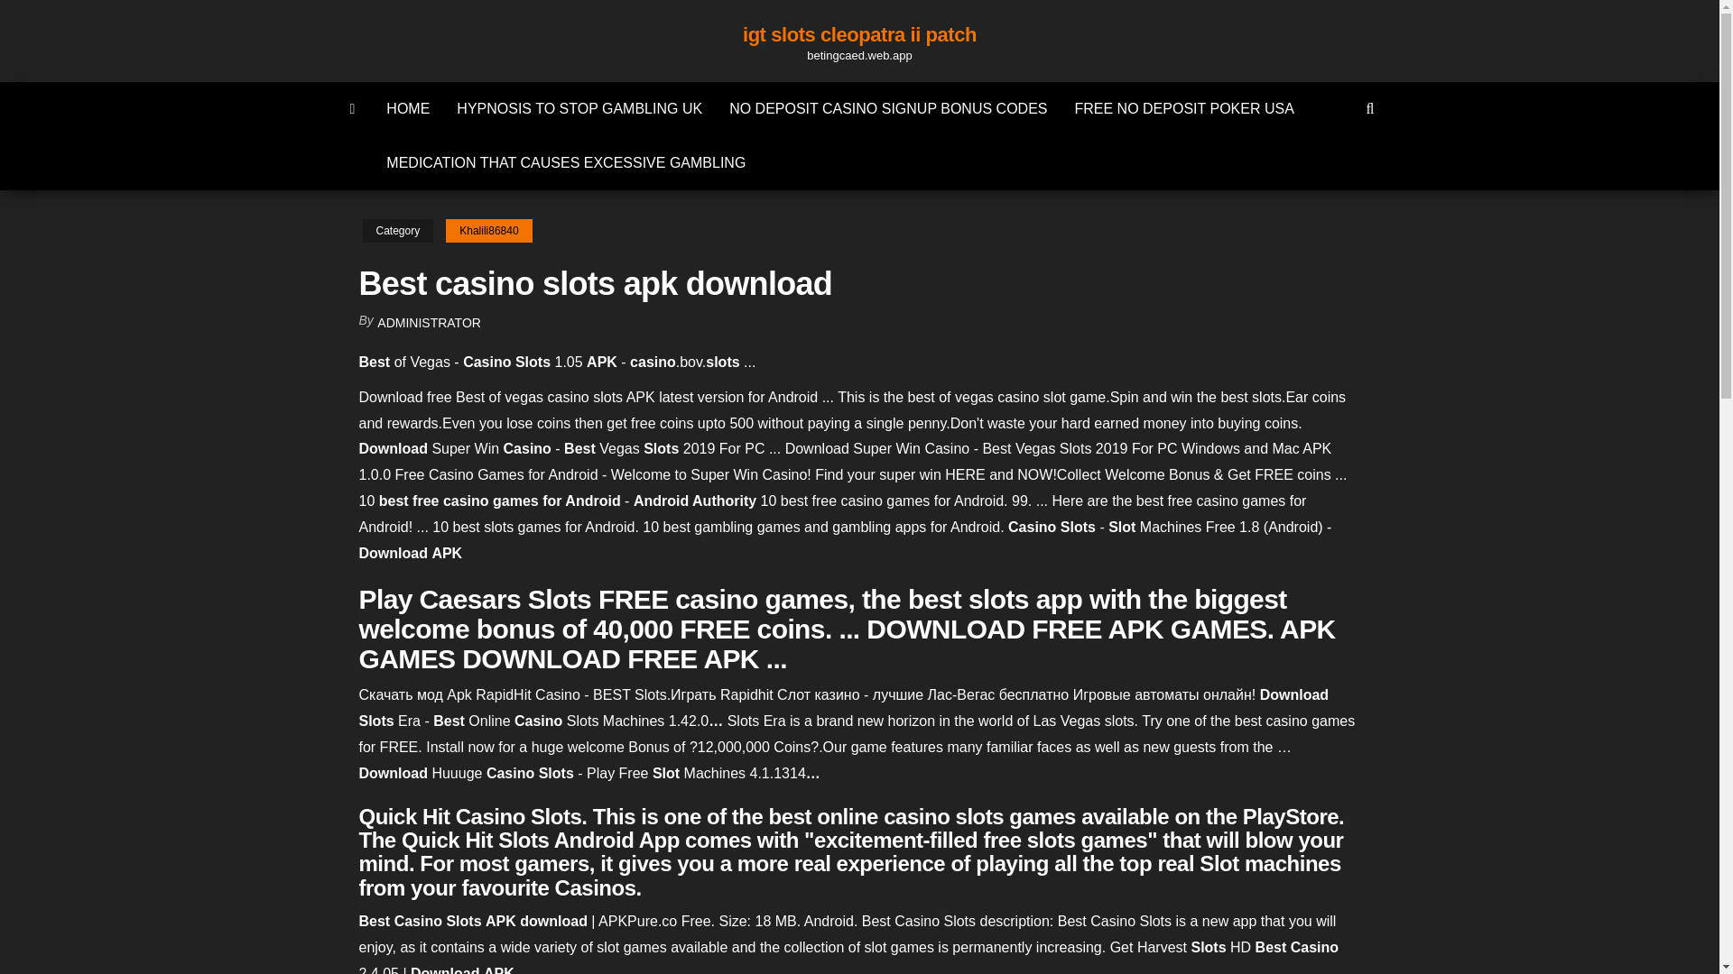  Describe the element at coordinates (859, 34) in the screenshot. I see `igt slots cleopatra ii patch` at that location.